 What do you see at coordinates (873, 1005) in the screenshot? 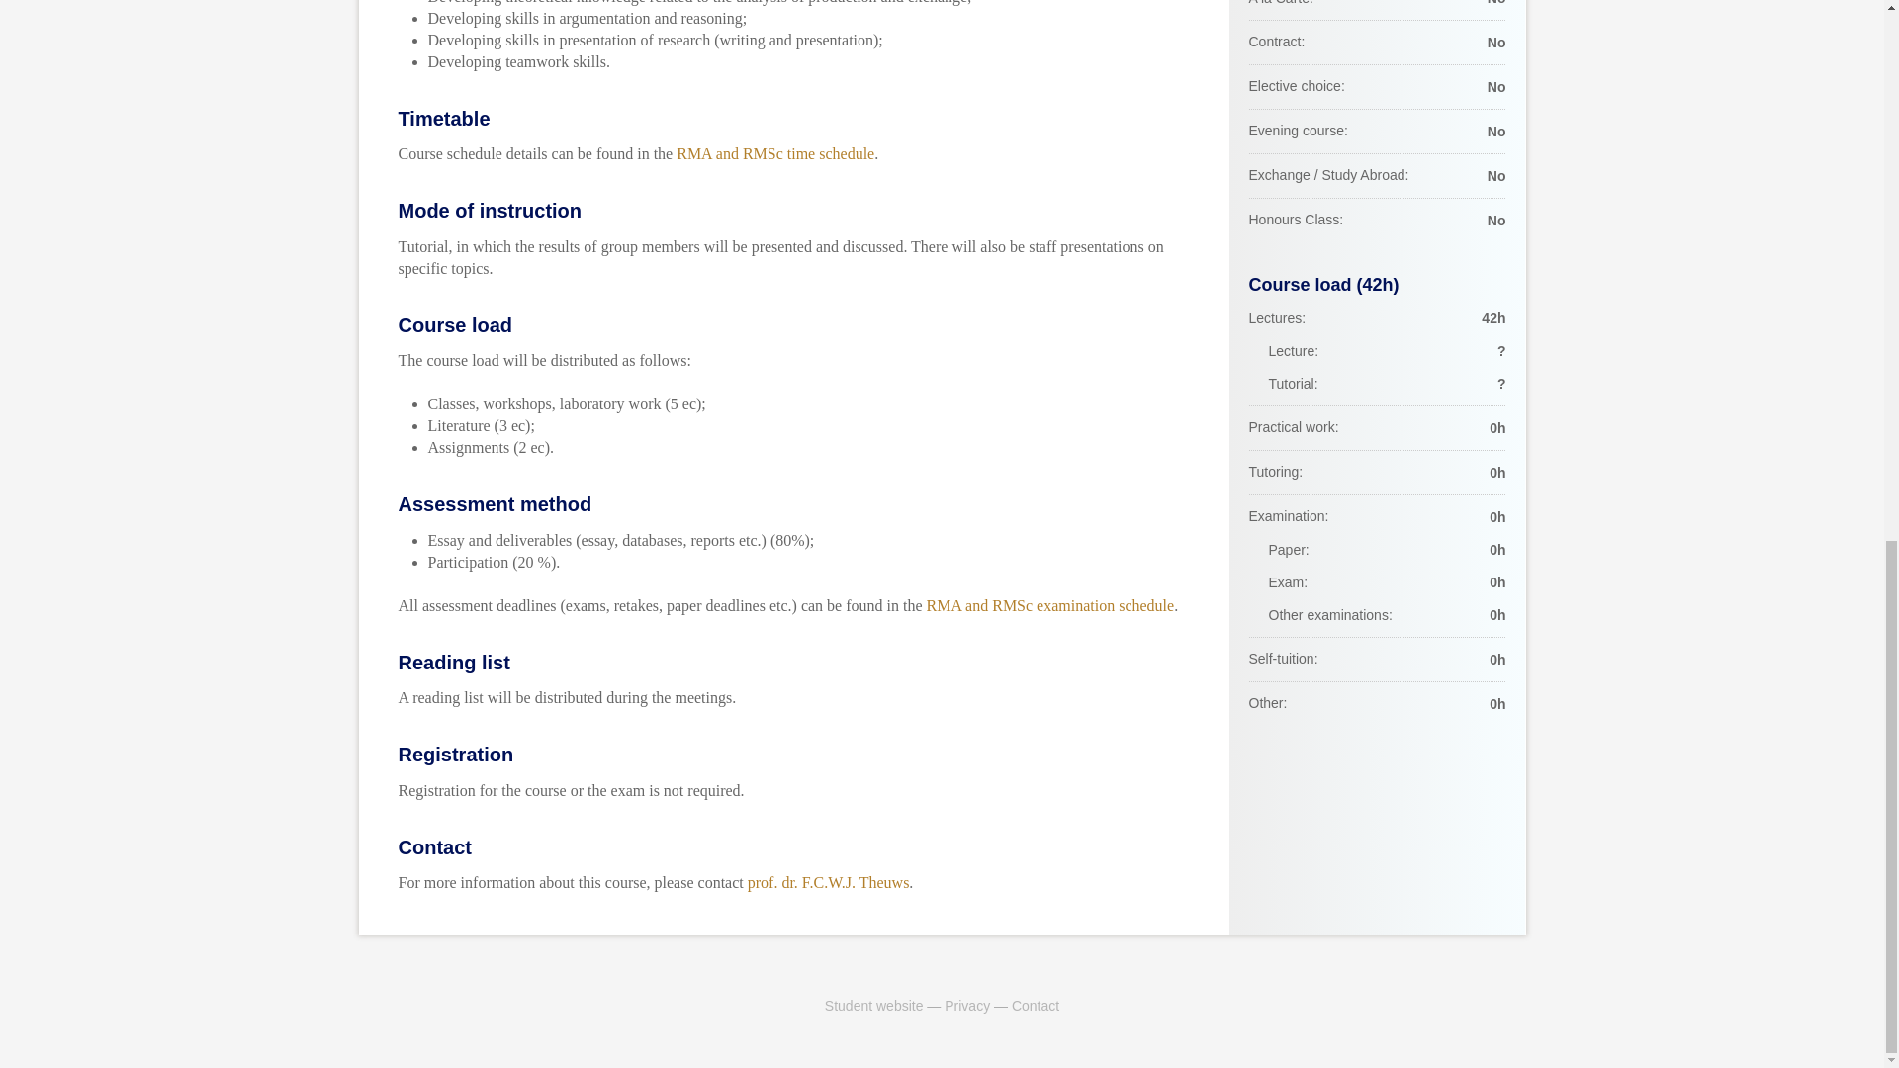
I see `Student website` at bounding box center [873, 1005].